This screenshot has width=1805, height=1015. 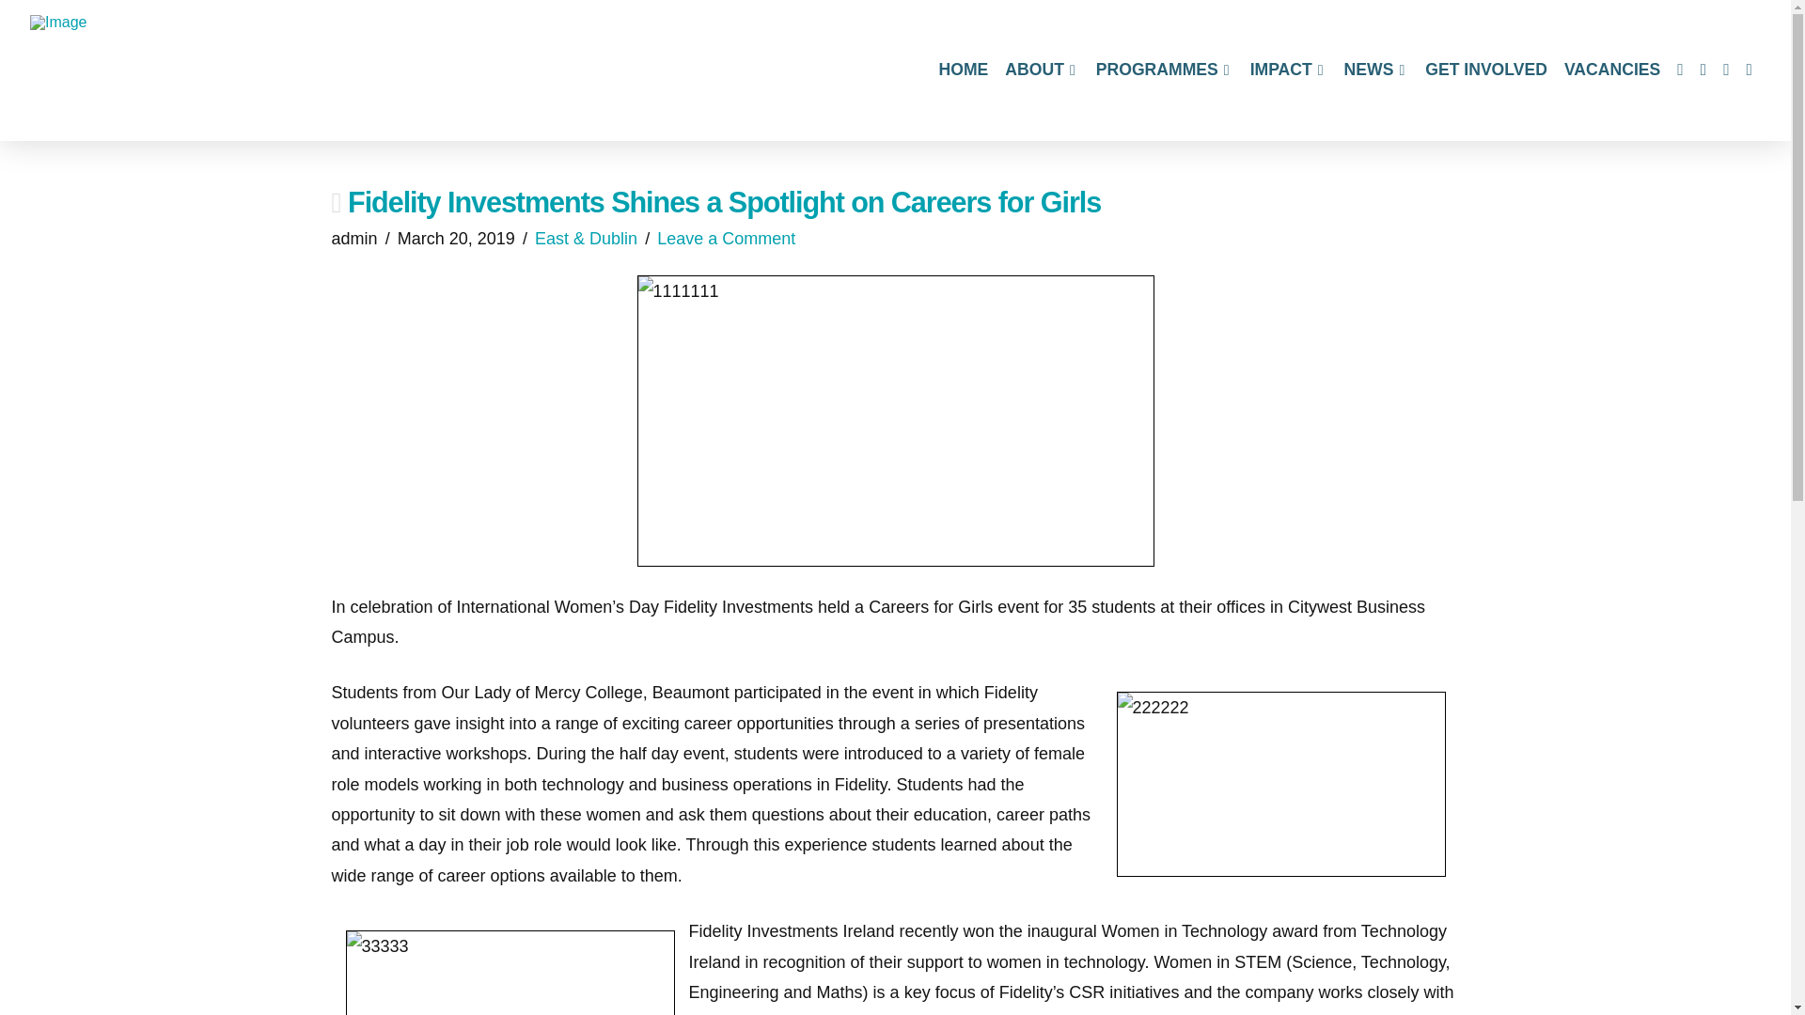 What do you see at coordinates (1376, 70) in the screenshot?
I see `NEWS` at bounding box center [1376, 70].